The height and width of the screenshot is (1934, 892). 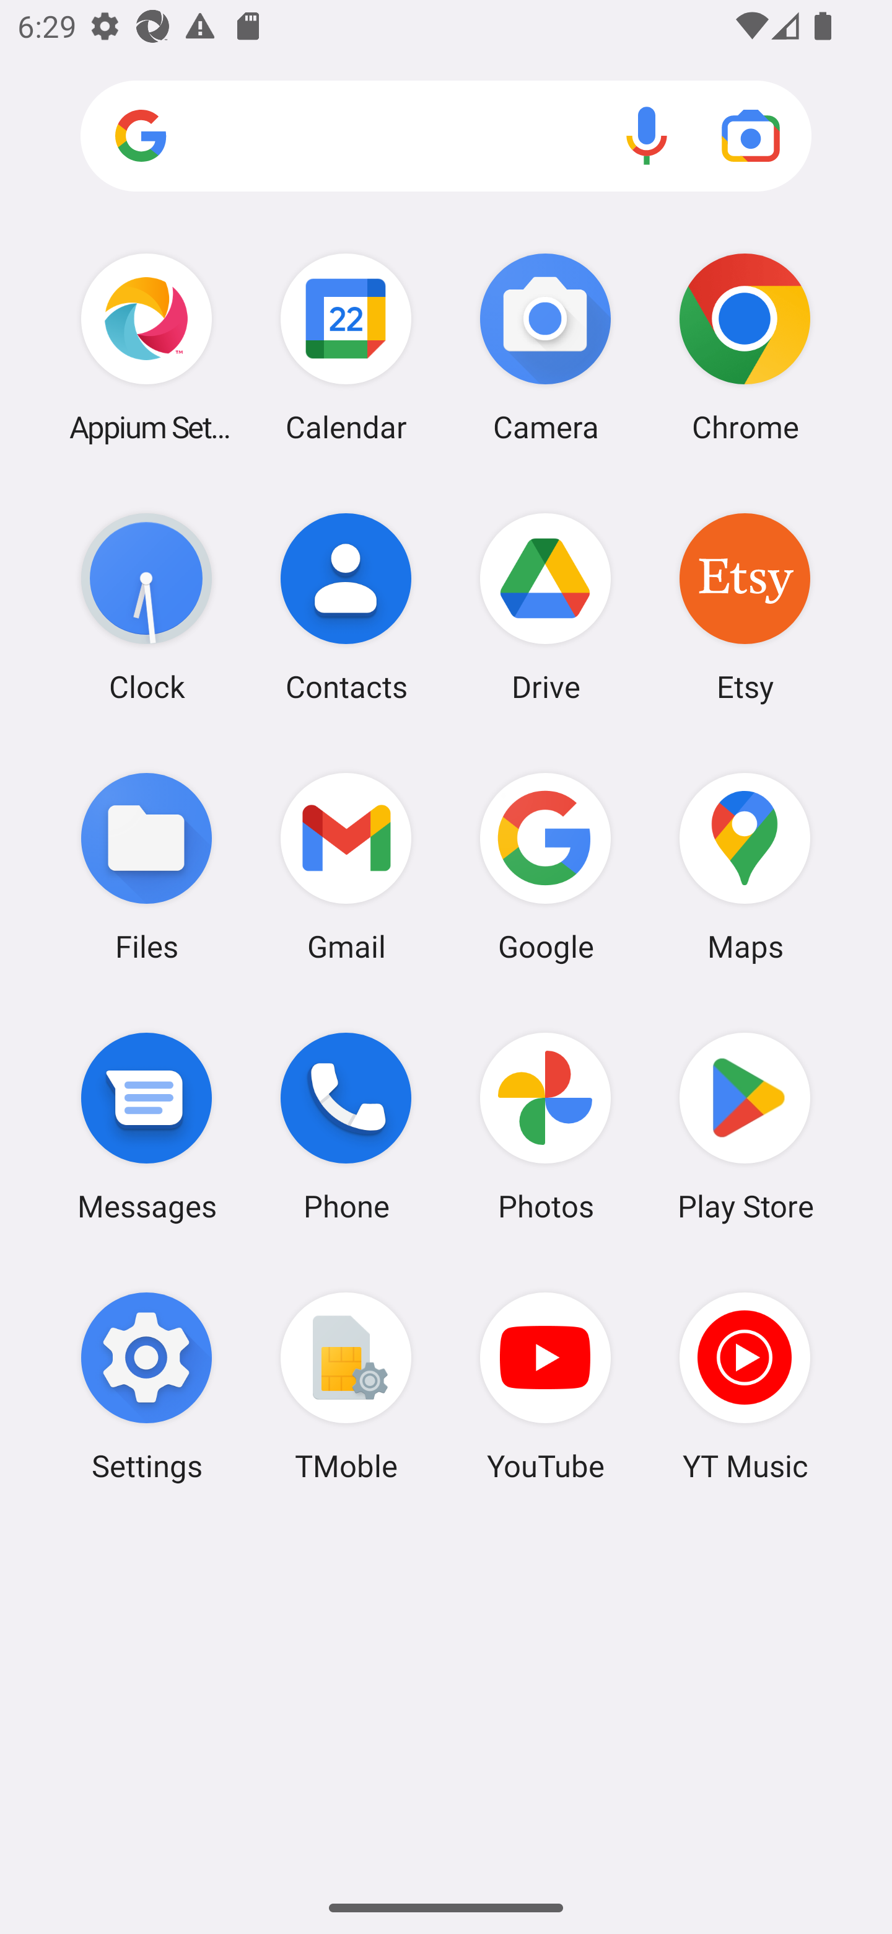 What do you see at coordinates (546, 347) in the screenshot?
I see `Camera` at bounding box center [546, 347].